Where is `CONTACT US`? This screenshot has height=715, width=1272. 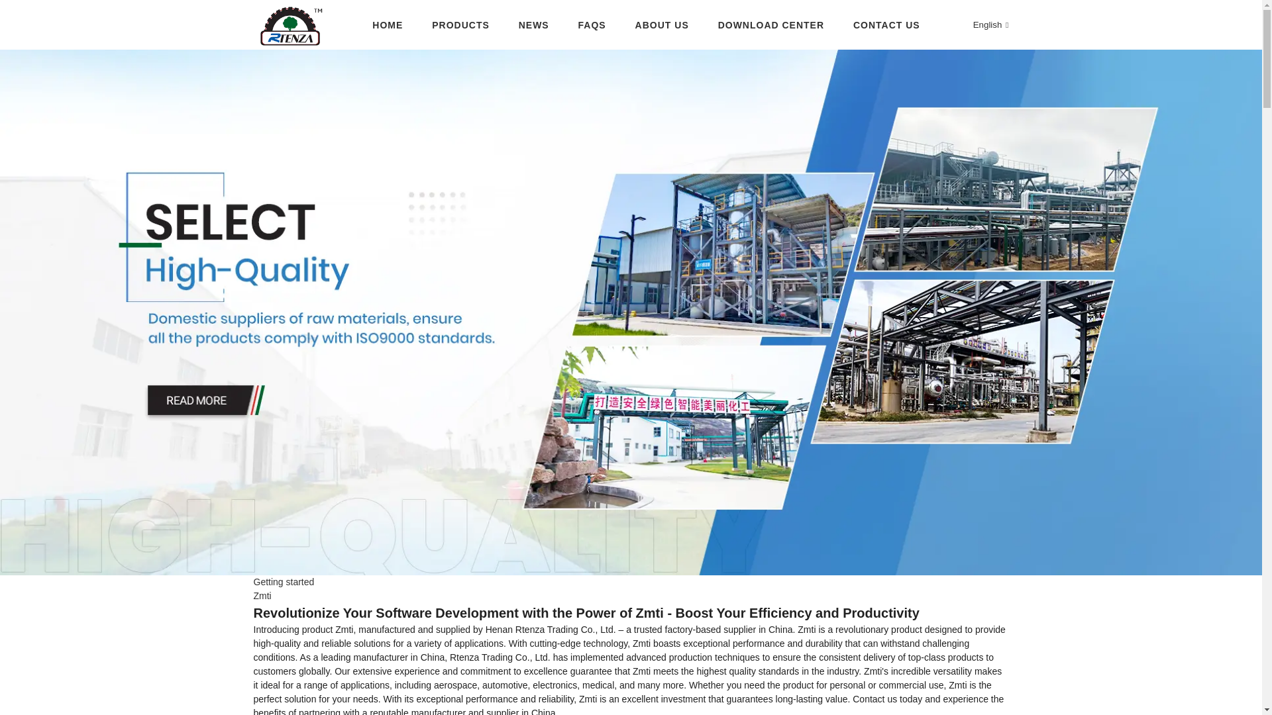 CONTACT US is located at coordinates (886, 25).